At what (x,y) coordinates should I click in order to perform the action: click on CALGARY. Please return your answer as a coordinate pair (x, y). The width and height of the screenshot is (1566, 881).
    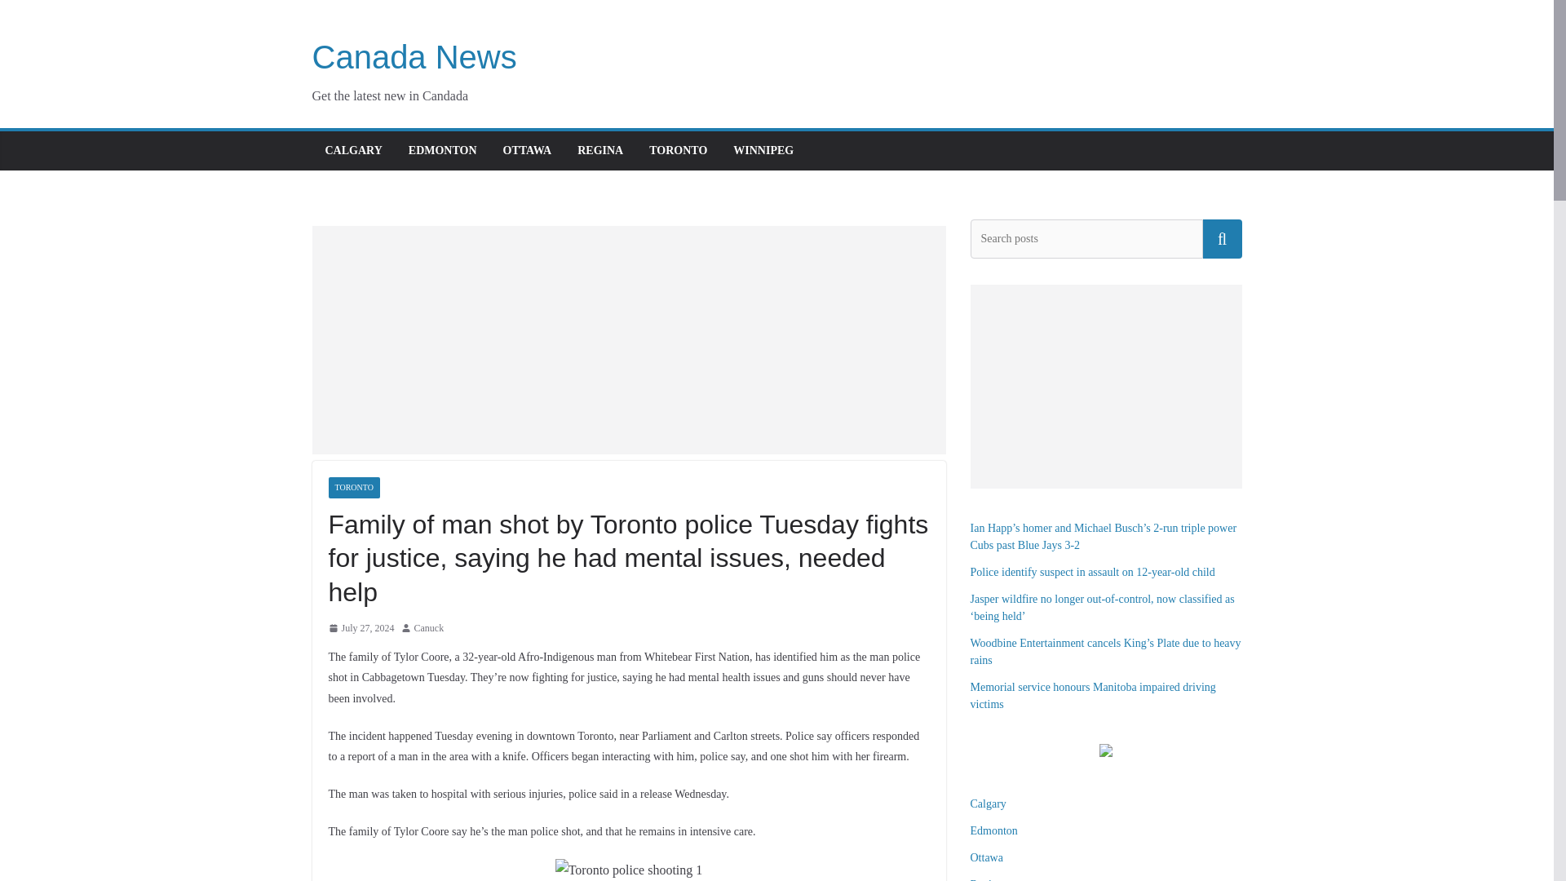
    Looking at the image, I should click on (352, 150).